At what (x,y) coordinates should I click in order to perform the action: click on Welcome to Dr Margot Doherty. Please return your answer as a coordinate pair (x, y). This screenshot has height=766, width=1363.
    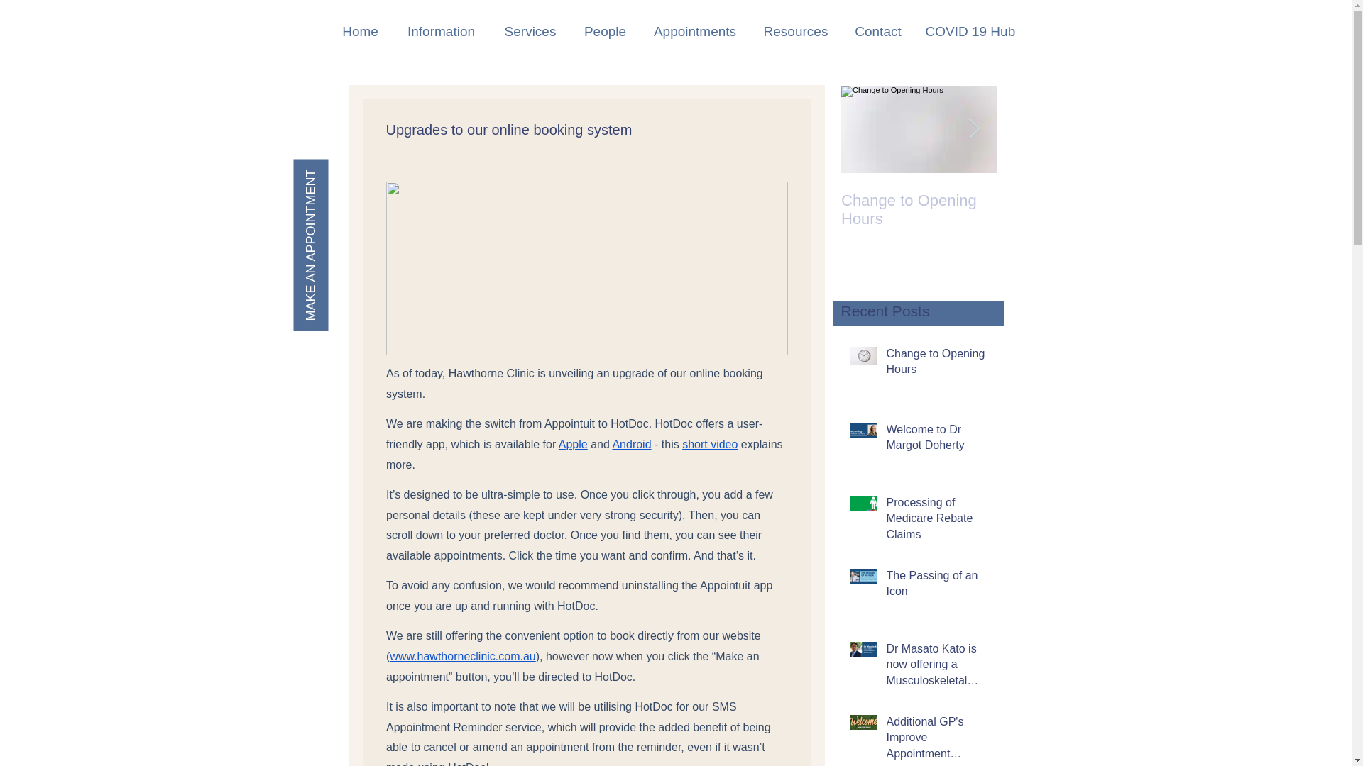
    Looking at the image, I should click on (1075, 210).